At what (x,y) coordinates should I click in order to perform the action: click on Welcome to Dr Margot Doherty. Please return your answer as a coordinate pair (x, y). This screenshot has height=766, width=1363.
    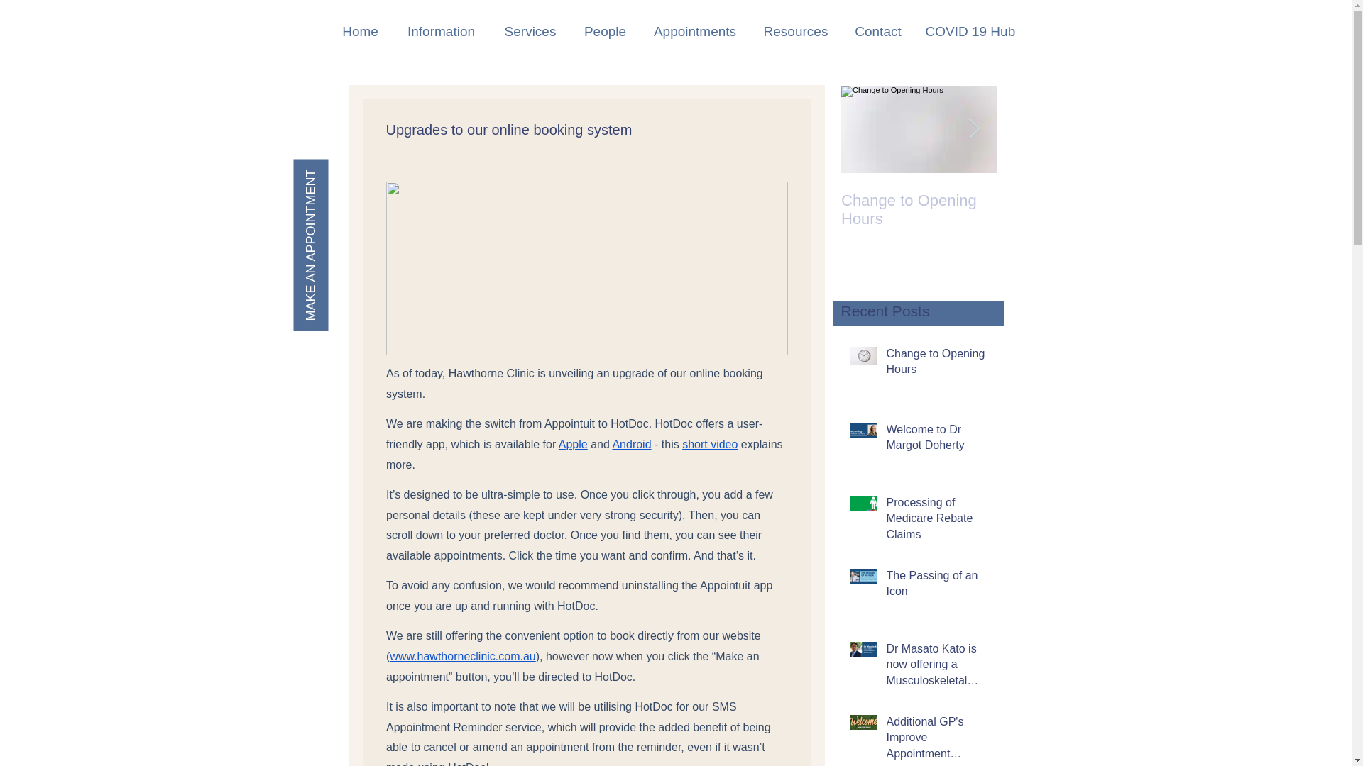
    Looking at the image, I should click on (1075, 210).